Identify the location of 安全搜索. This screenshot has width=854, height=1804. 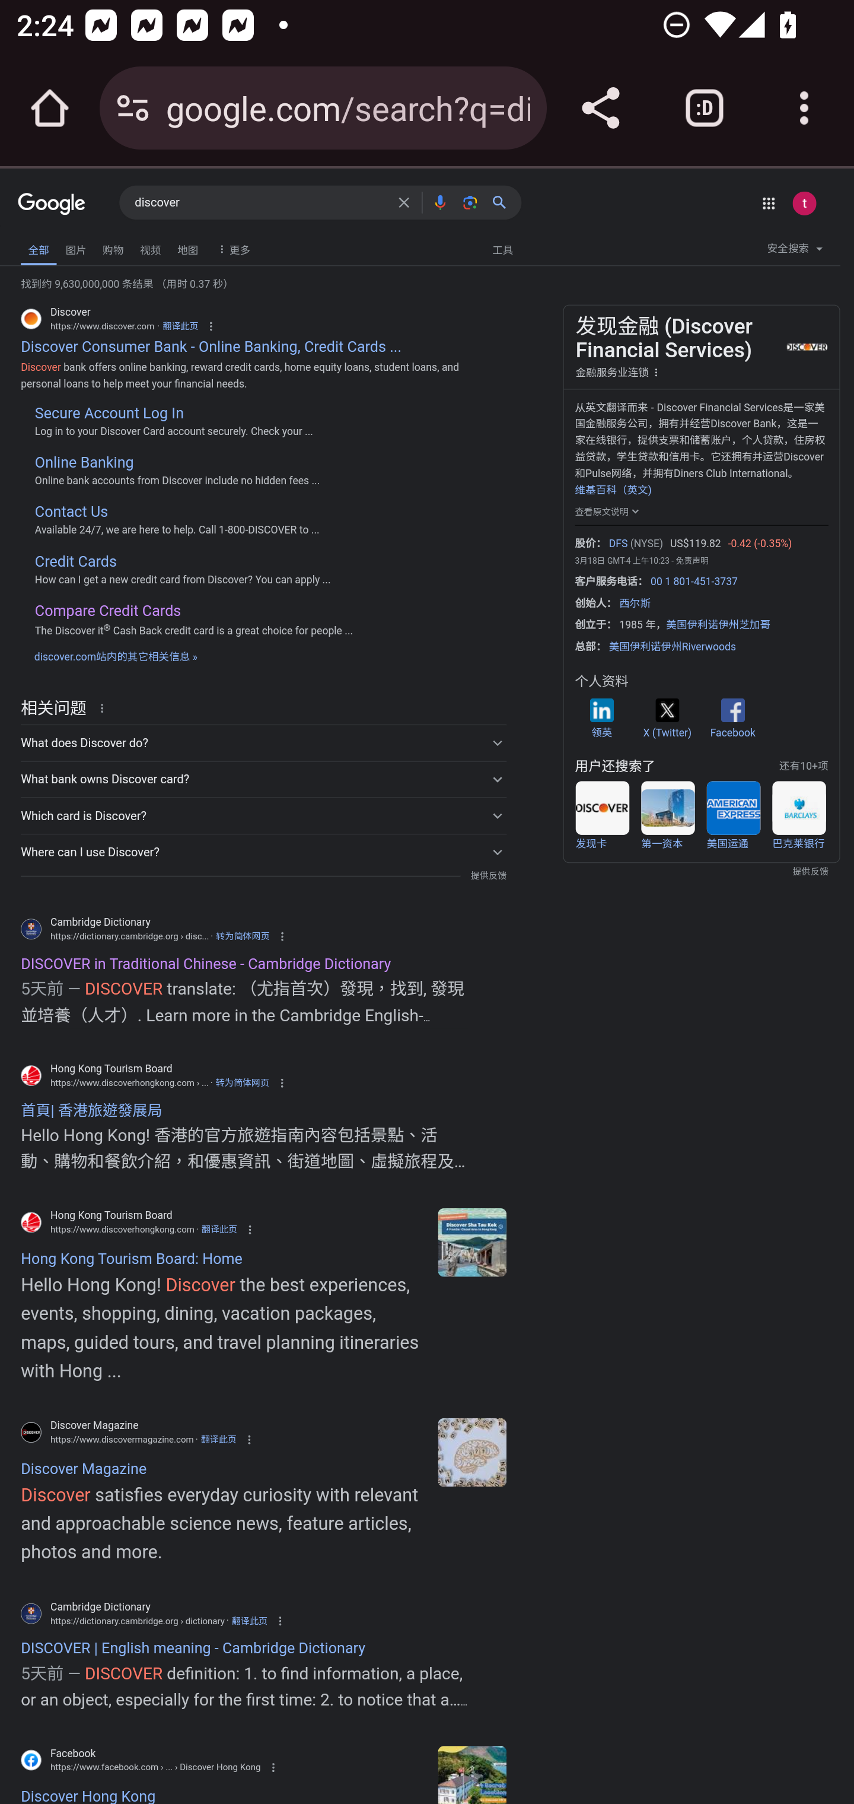
(795, 252).